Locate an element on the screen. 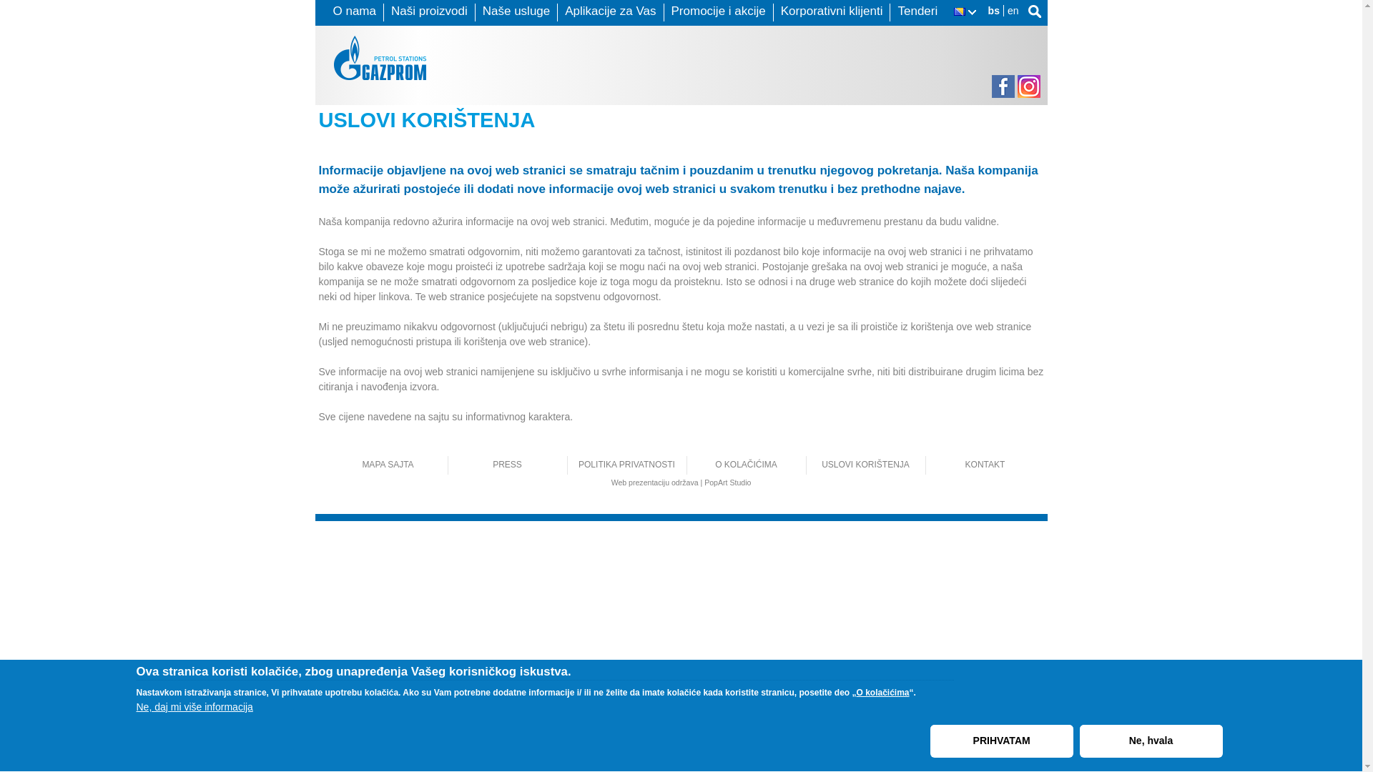  PRIHVATAM is located at coordinates (1002, 741).